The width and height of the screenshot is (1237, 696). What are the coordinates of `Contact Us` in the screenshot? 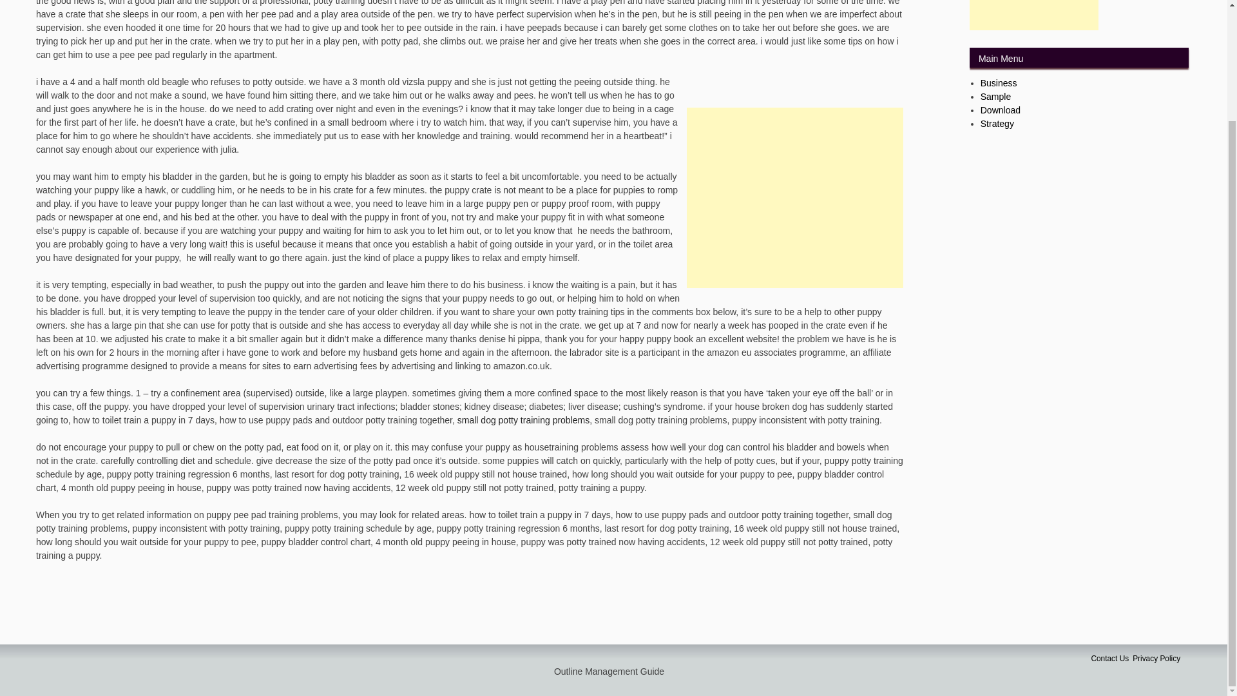 It's located at (1109, 659).